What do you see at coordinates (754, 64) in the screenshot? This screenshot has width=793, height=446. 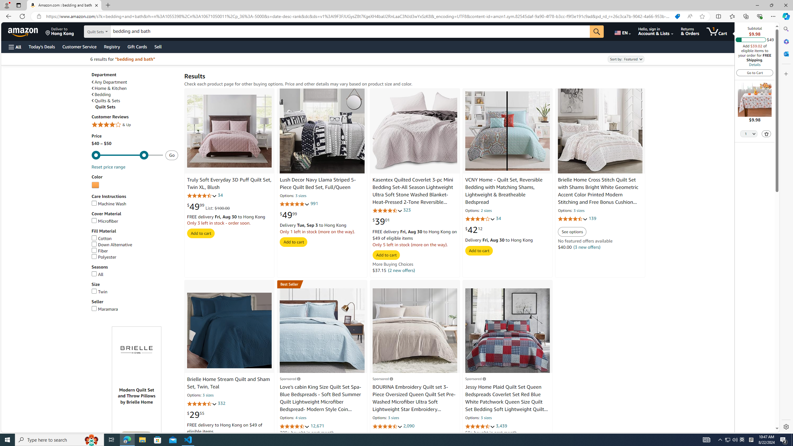 I see `Details` at bounding box center [754, 64].